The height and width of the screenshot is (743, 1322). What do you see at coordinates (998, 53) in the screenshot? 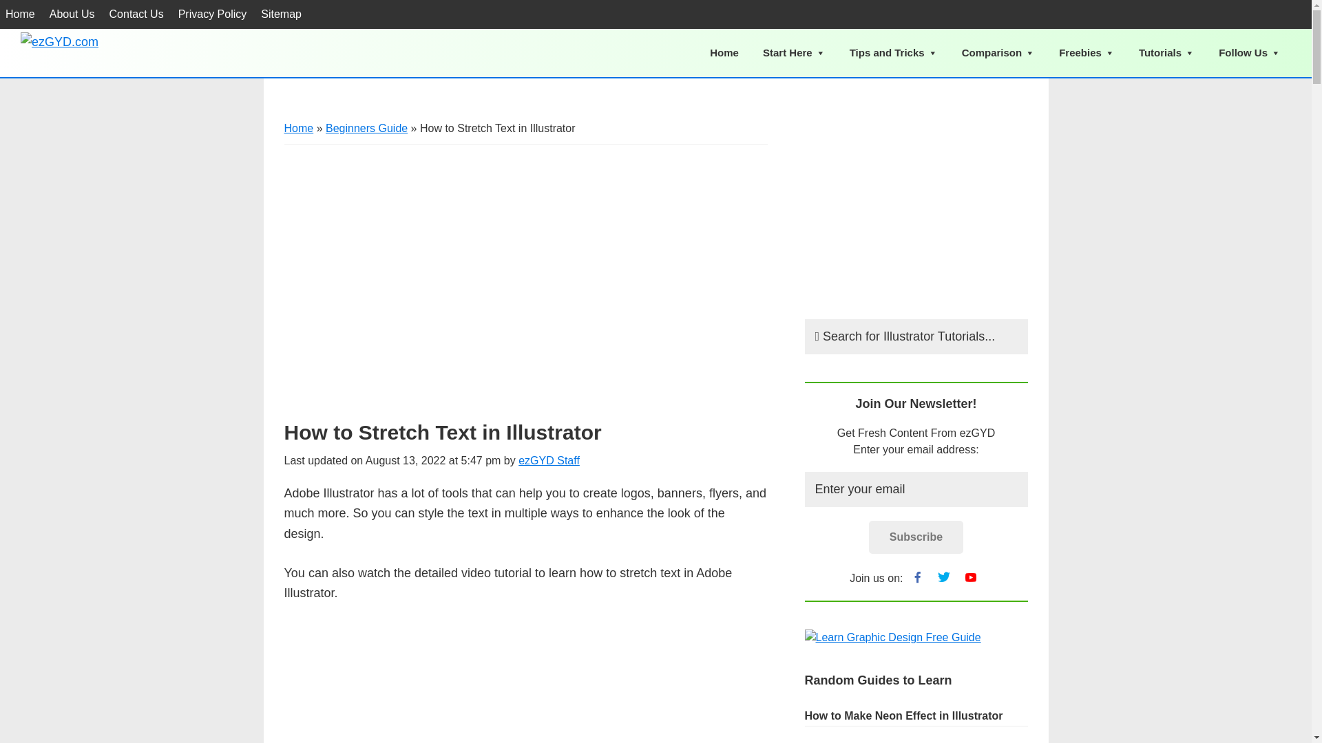
I see `Comparison` at bounding box center [998, 53].